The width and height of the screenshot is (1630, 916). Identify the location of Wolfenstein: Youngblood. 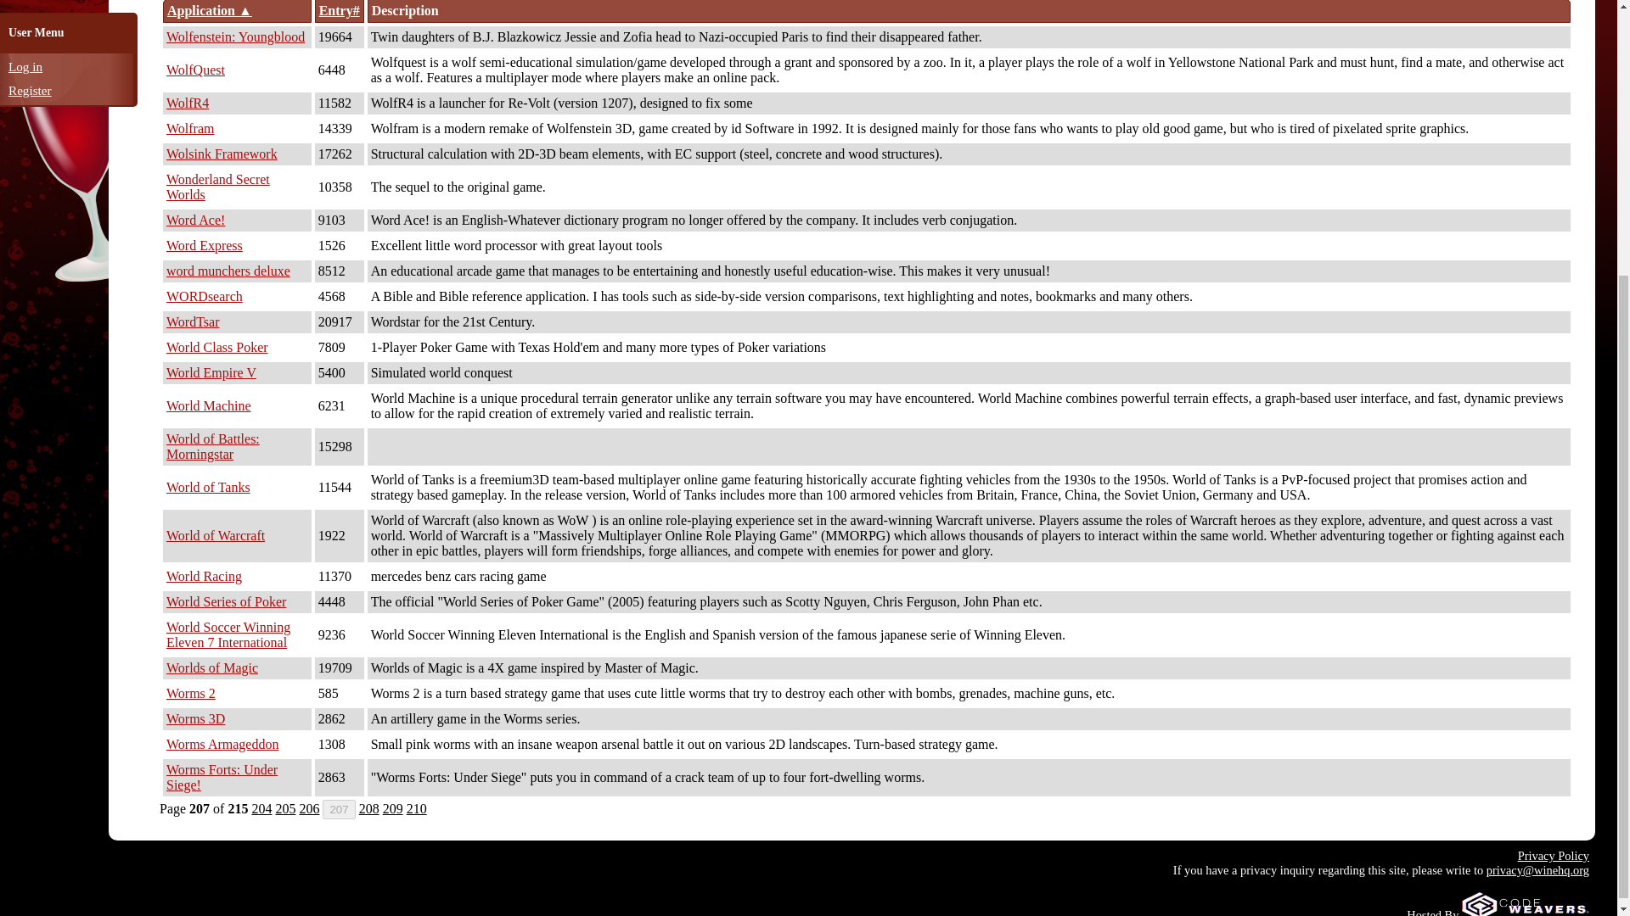
(235, 36).